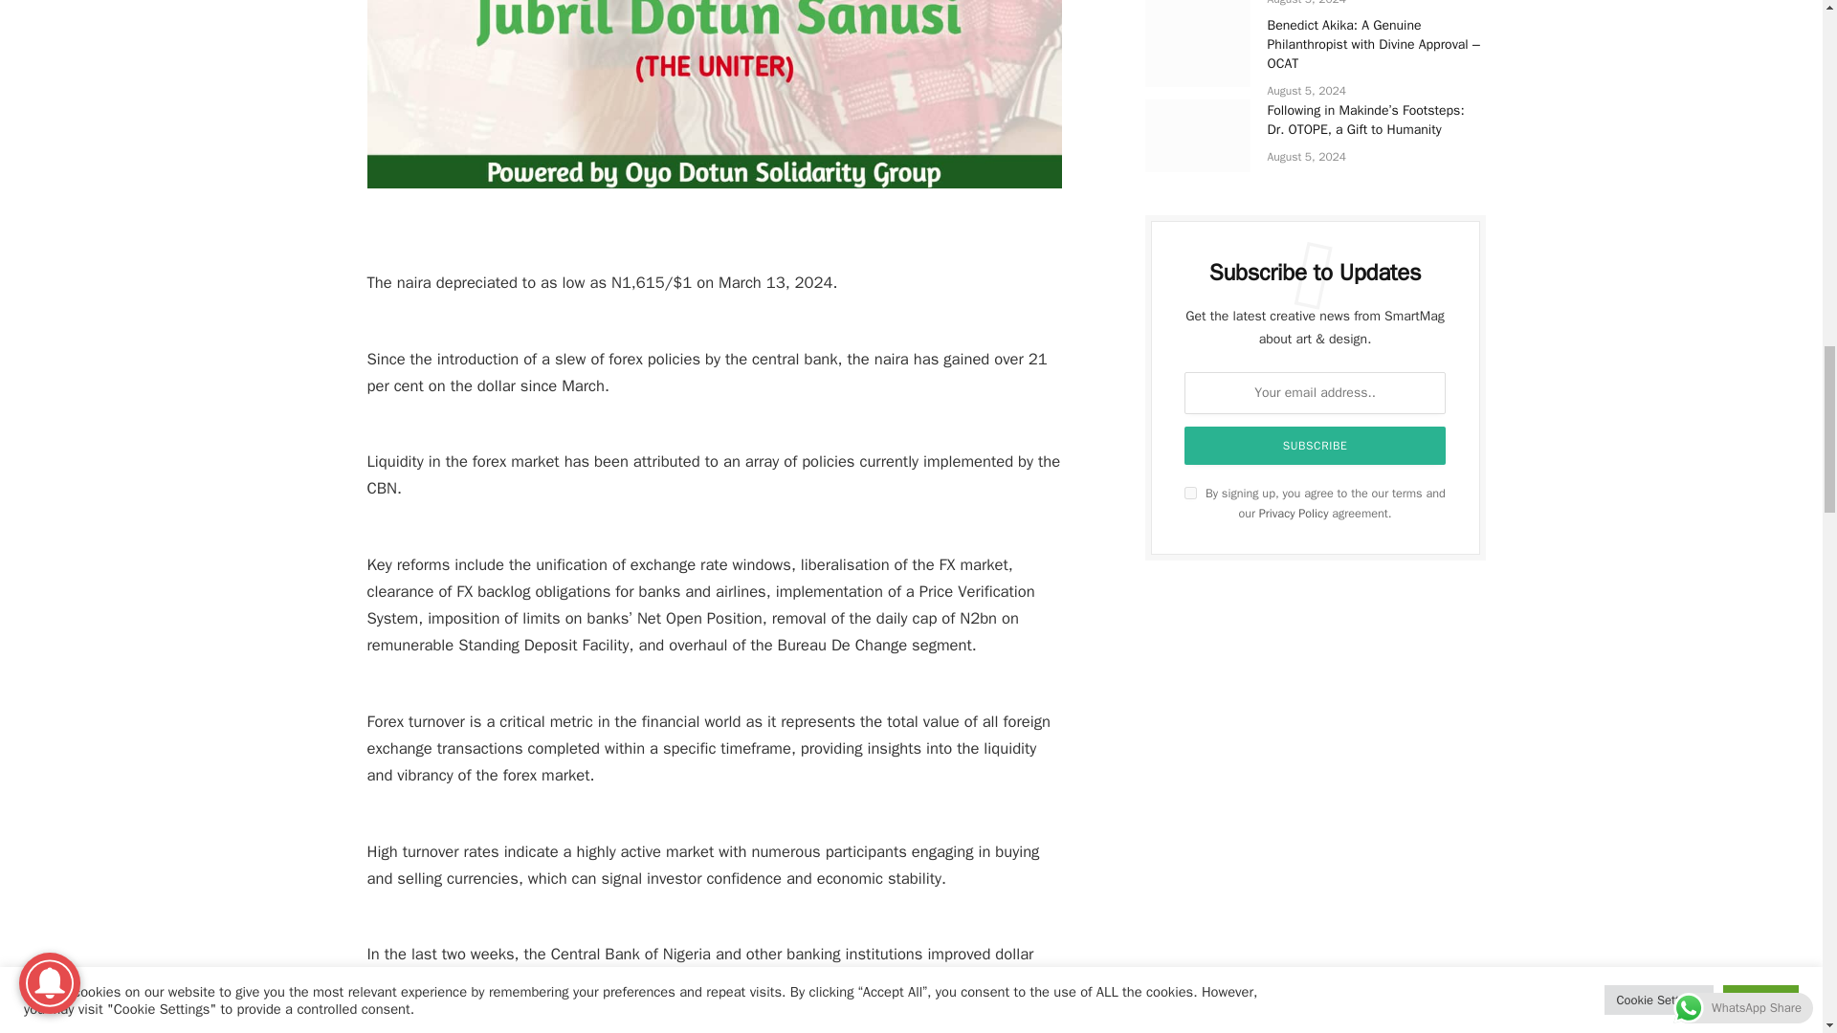 The width and height of the screenshot is (1837, 1033). I want to click on Subscribe, so click(1316, 446).